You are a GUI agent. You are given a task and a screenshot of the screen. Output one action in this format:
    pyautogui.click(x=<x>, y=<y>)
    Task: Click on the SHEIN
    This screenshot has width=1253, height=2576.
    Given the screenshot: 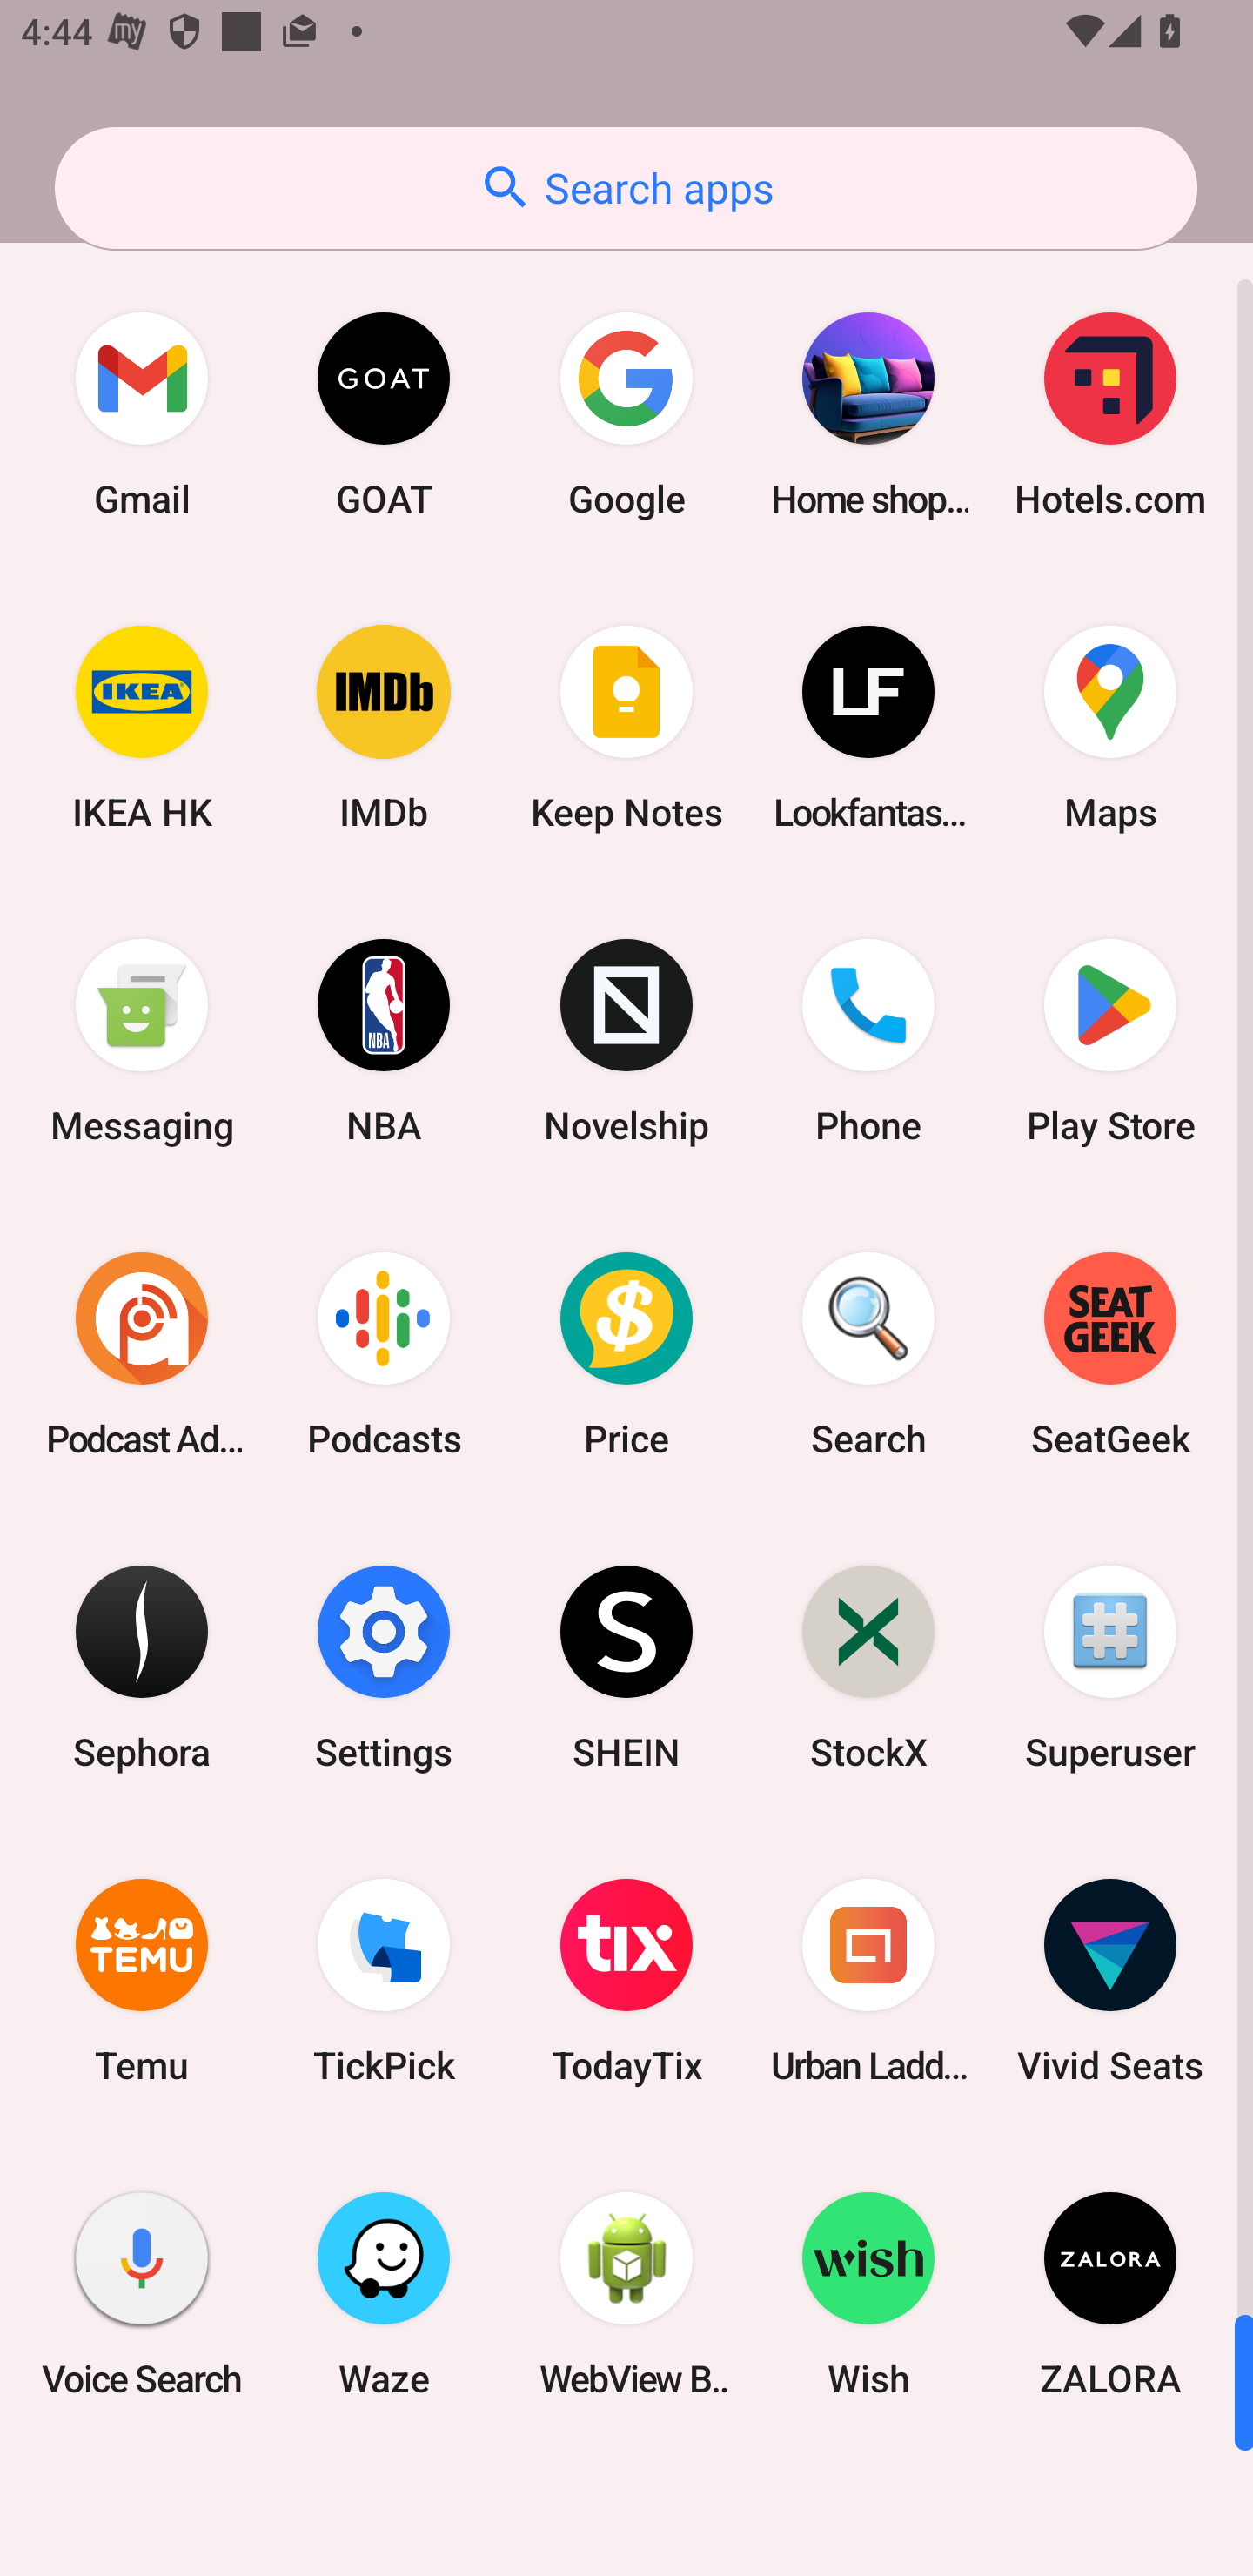 What is the action you would take?
    pyautogui.click(x=626, y=1666)
    